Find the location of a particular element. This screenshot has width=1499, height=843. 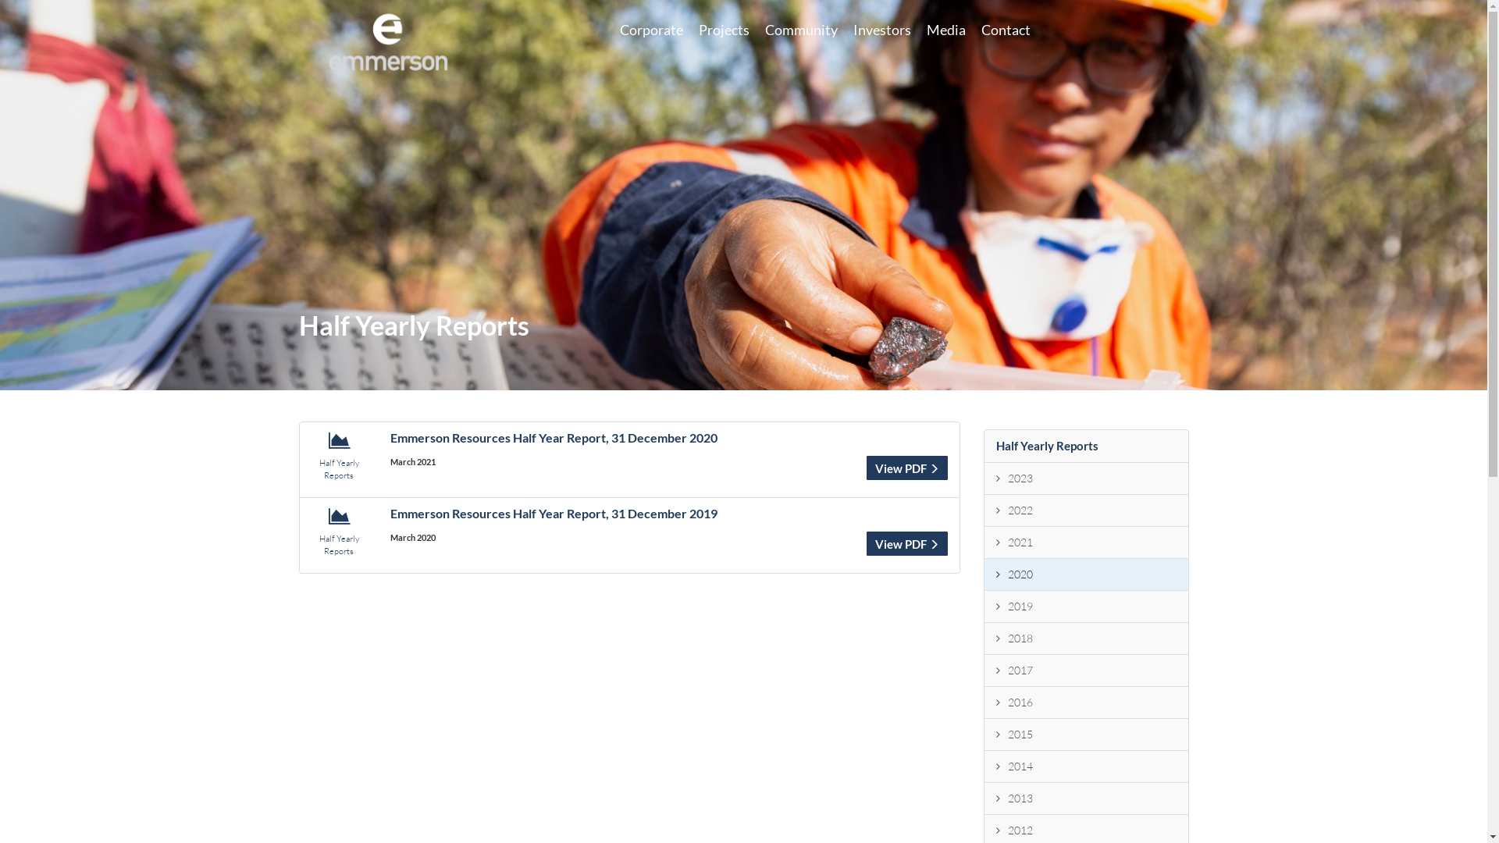

2018 is located at coordinates (1087, 638).